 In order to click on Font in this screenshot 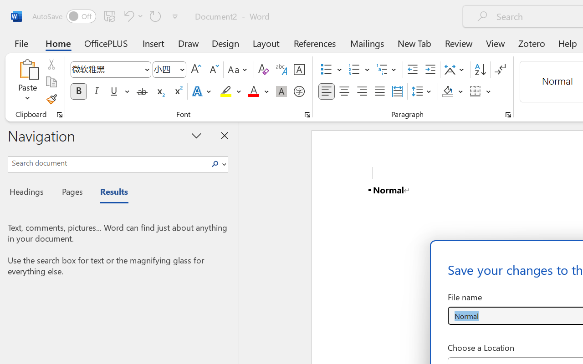, I will do `click(107, 69)`.